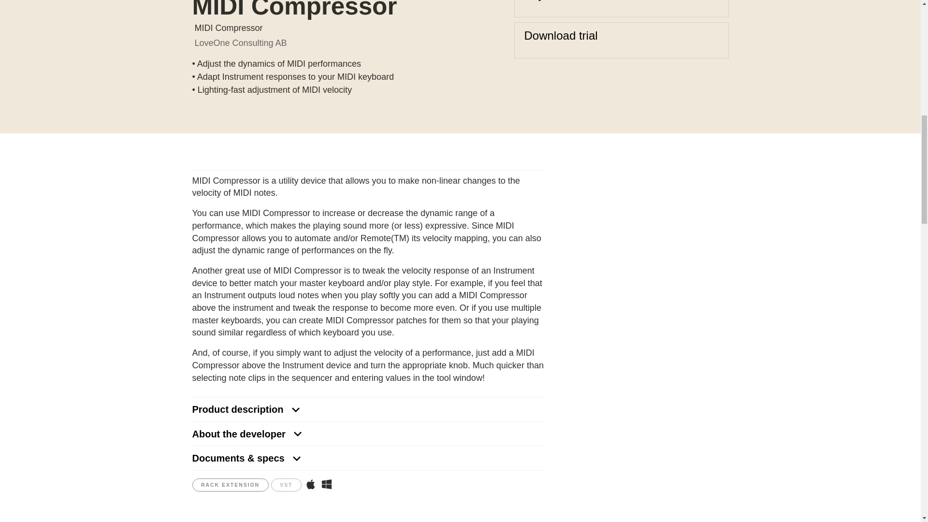 The width and height of the screenshot is (928, 522). I want to click on RACK EXTENSION, so click(230, 485).